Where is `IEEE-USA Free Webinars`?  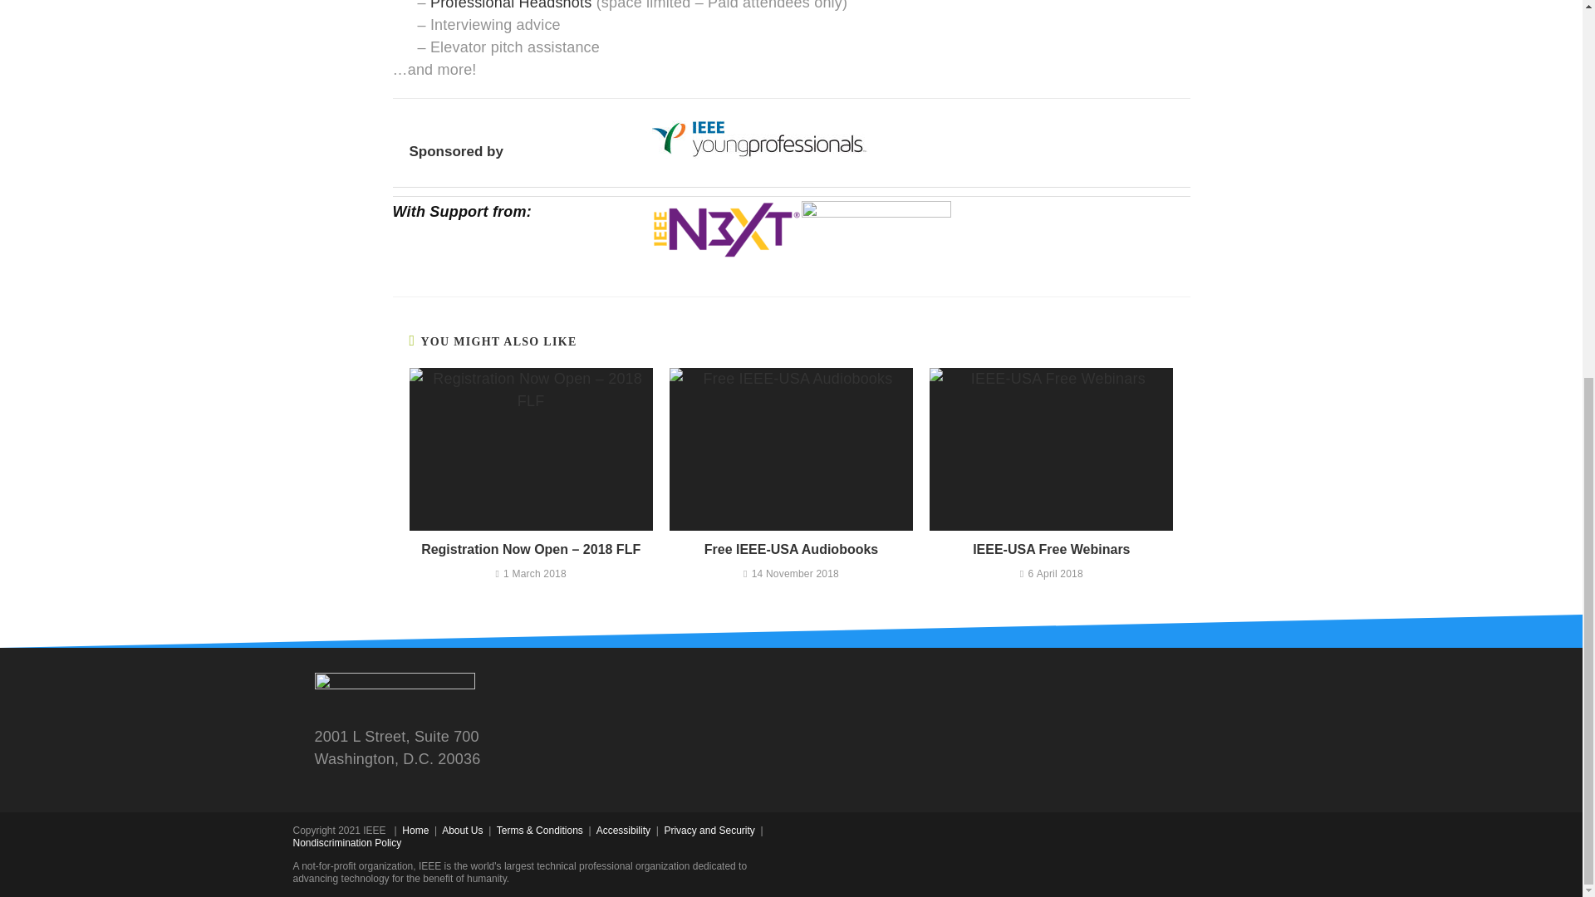
IEEE-USA Free Webinars is located at coordinates (1050, 550).